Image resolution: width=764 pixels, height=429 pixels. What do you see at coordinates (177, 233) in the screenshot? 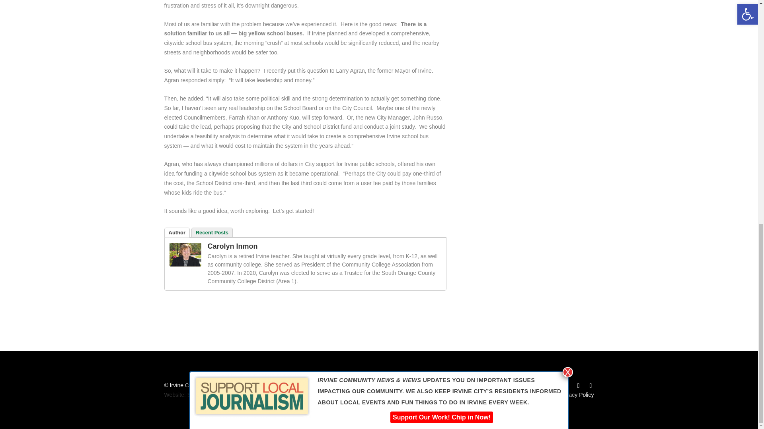
I see `Author` at bounding box center [177, 233].